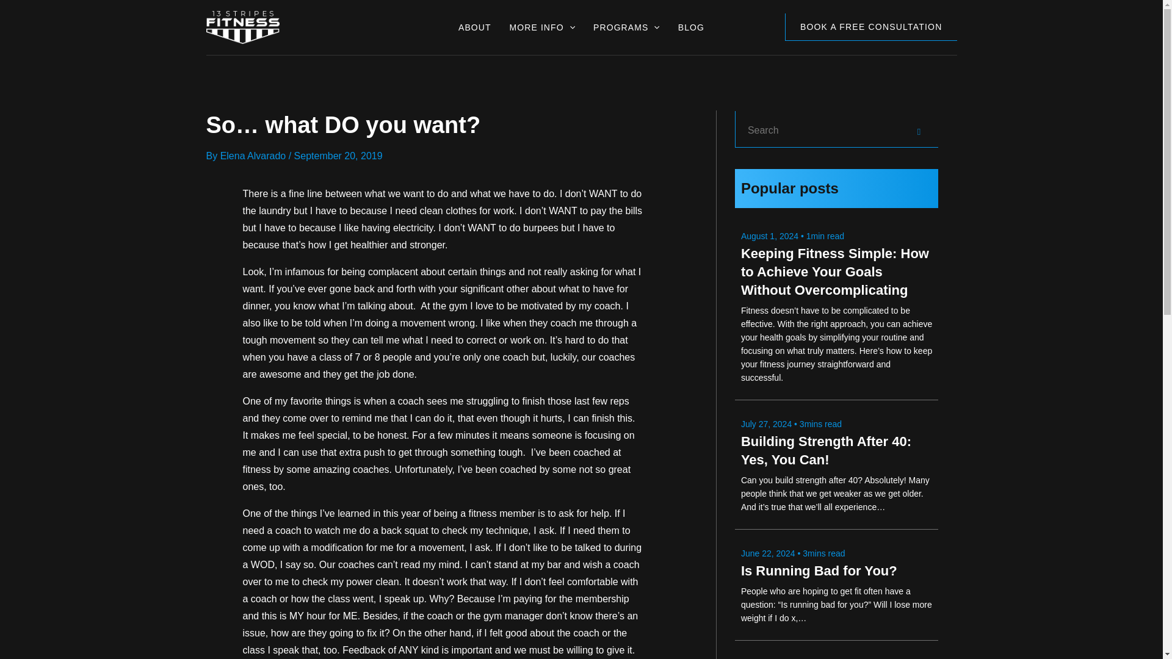 This screenshot has height=659, width=1172. Describe the element at coordinates (871, 27) in the screenshot. I see `BOOK A FREE CONSULTATION` at that location.